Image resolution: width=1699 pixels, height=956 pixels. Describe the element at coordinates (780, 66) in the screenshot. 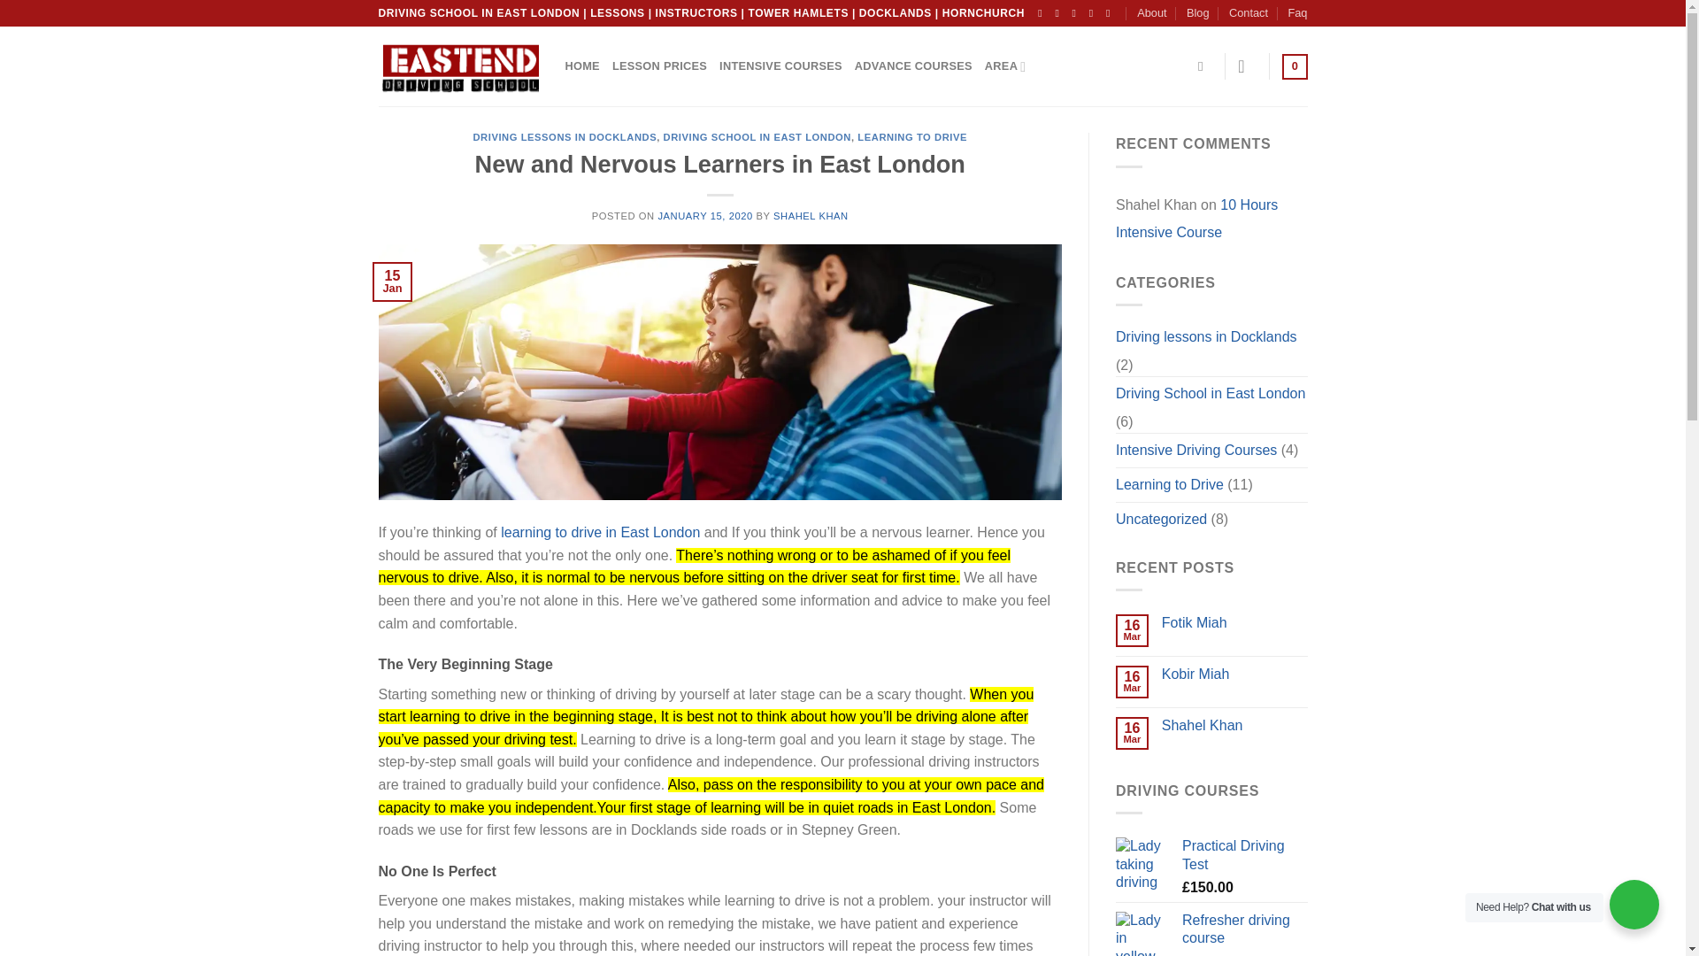

I see `INTENSIVE COURSES` at that location.